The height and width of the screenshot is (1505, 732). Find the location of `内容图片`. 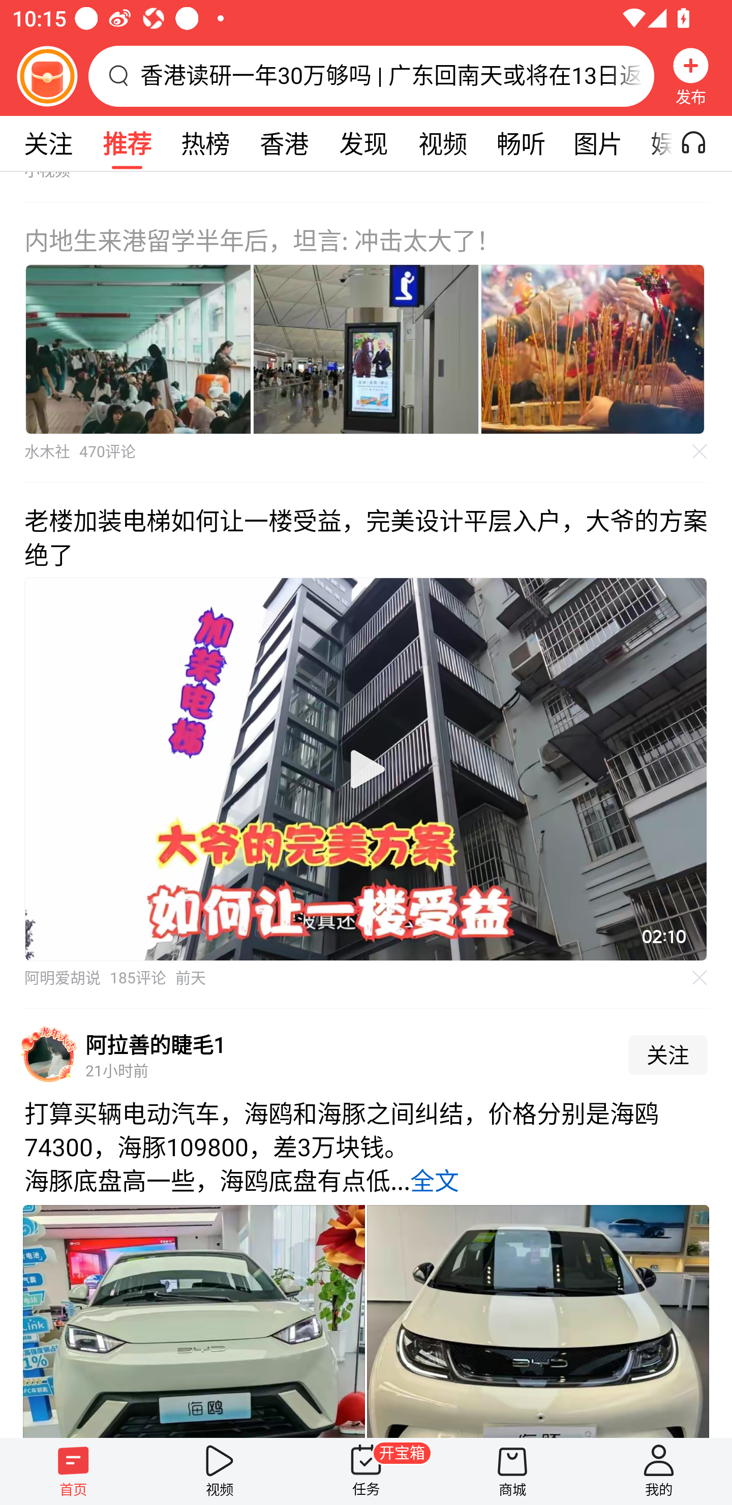

内容图片 is located at coordinates (366, 349).